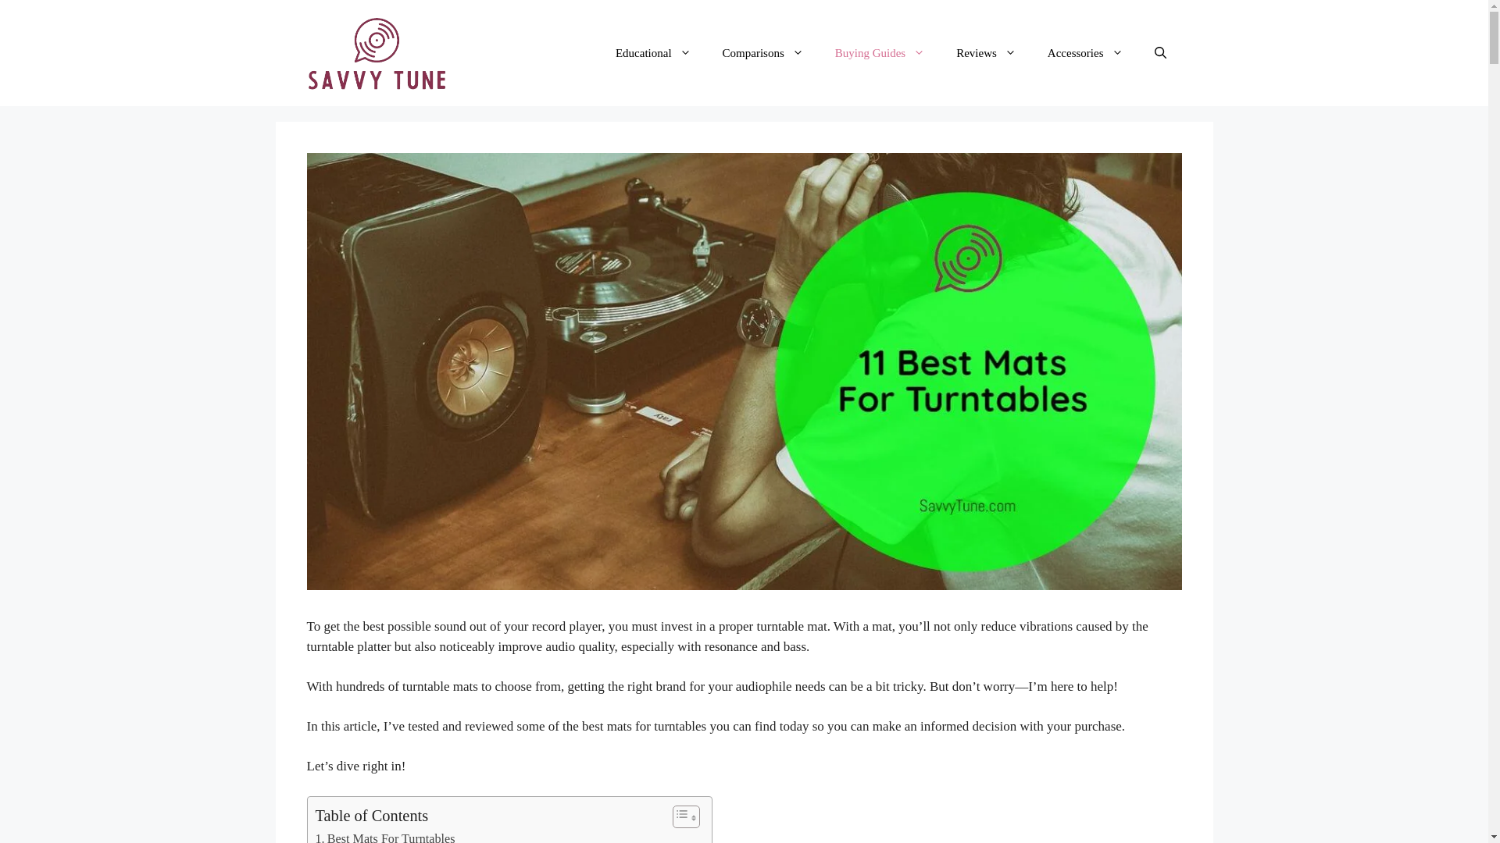 The height and width of the screenshot is (843, 1500). Describe the element at coordinates (762, 53) in the screenshot. I see `Comparisons` at that location.